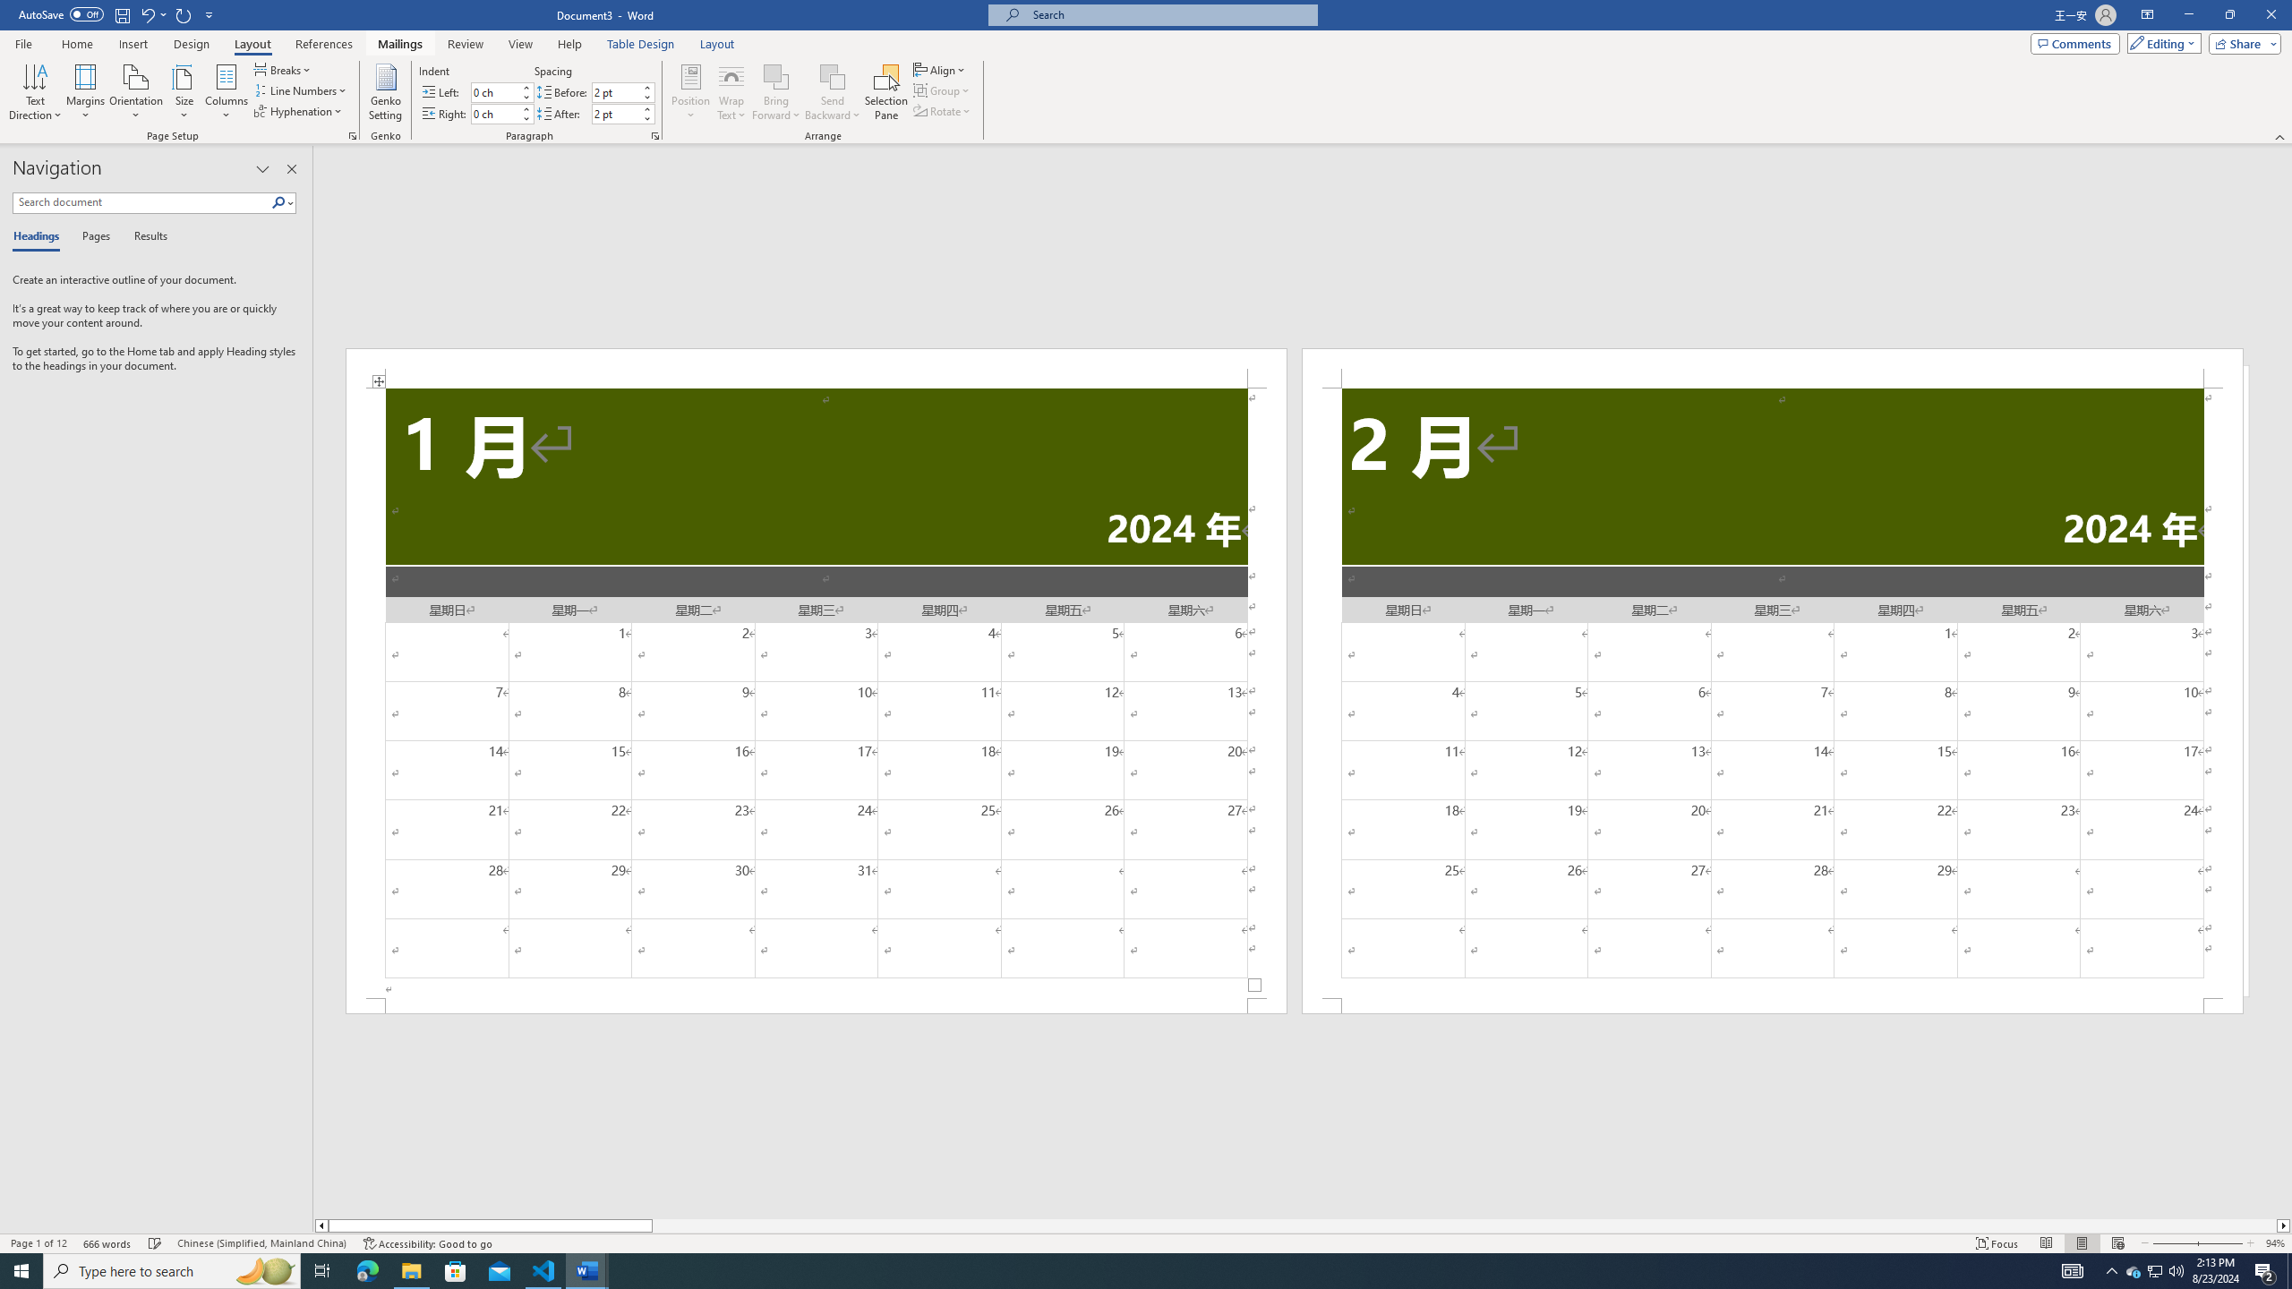  What do you see at coordinates (279, 202) in the screenshot?
I see `Class: NetUIImage` at bounding box center [279, 202].